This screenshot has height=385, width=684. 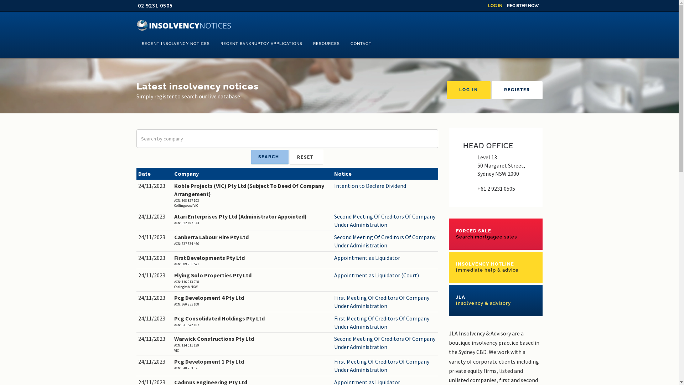 I want to click on First Meeting Of Creditors Of Company Under Administration, so click(x=385, y=323).